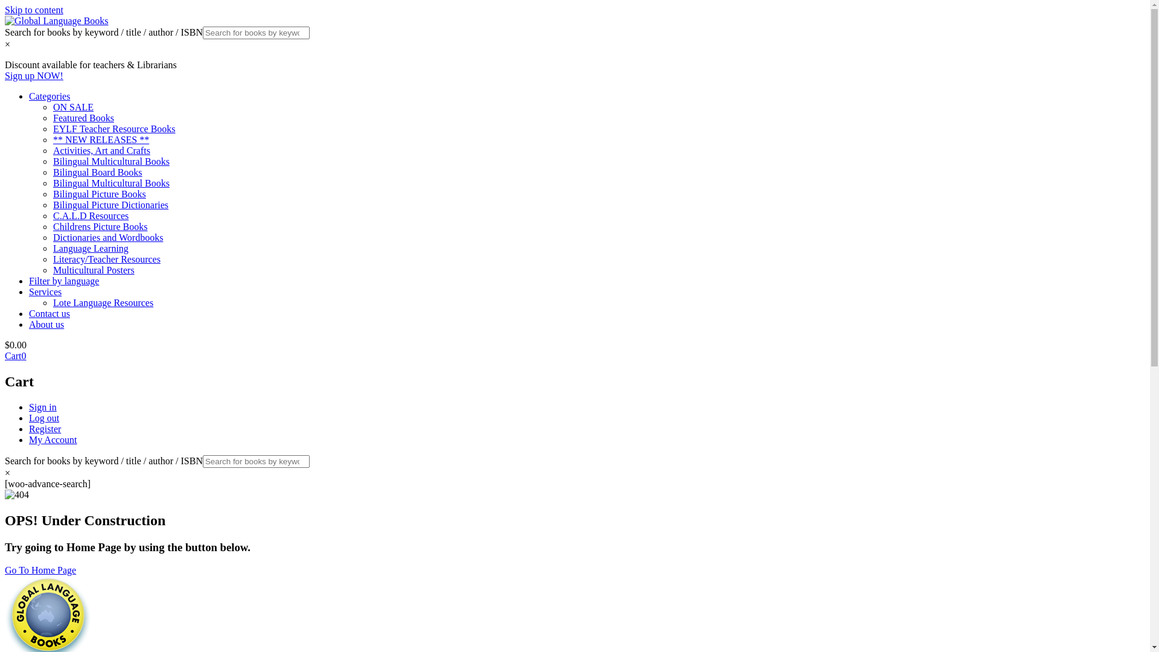 This screenshot has height=652, width=1159. What do you see at coordinates (101, 140) in the screenshot?
I see `** NEW RELEASES **` at bounding box center [101, 140].